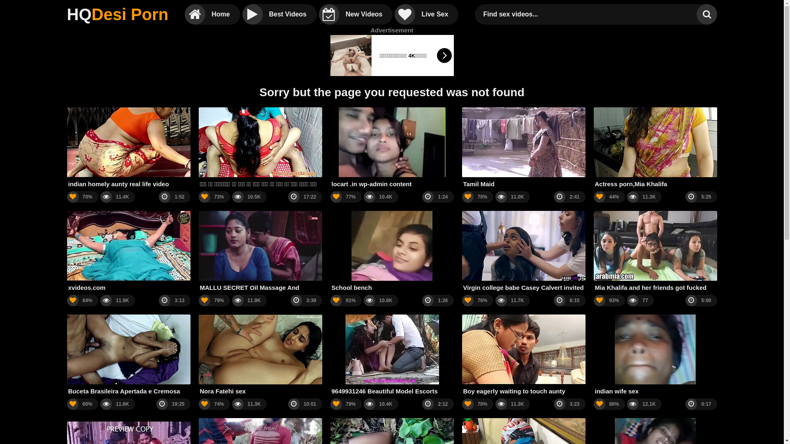 The height and width of the screenshot is (444, 790). What do you see at coordinates (356, 14) in the screenshot?
I see `New Videos` at bounding box center [356, 14].